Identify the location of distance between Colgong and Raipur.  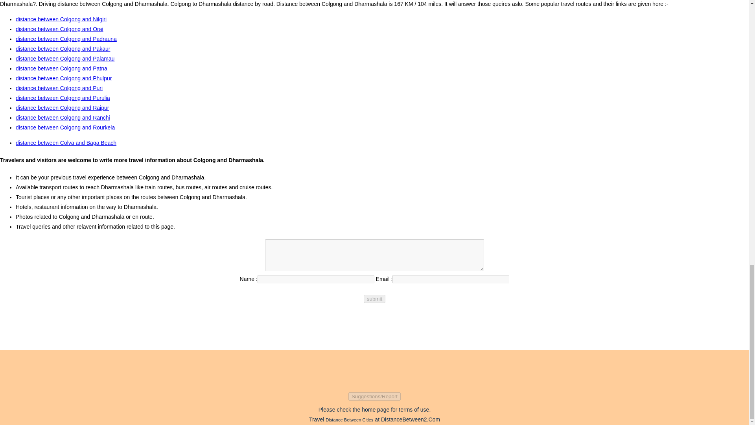
(62, 107).